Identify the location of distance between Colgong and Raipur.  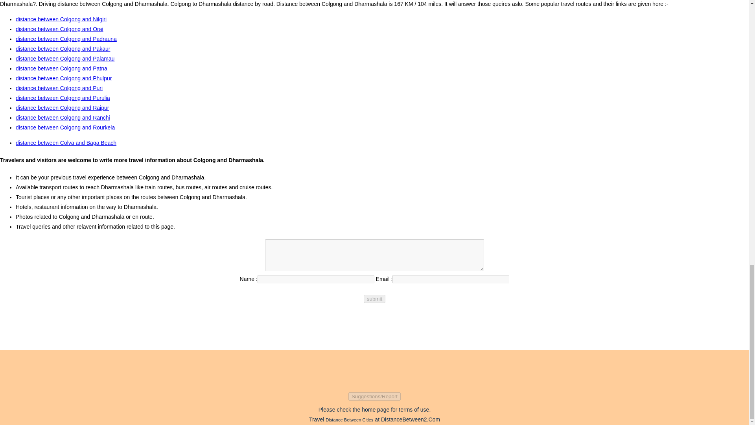
(62, 107).